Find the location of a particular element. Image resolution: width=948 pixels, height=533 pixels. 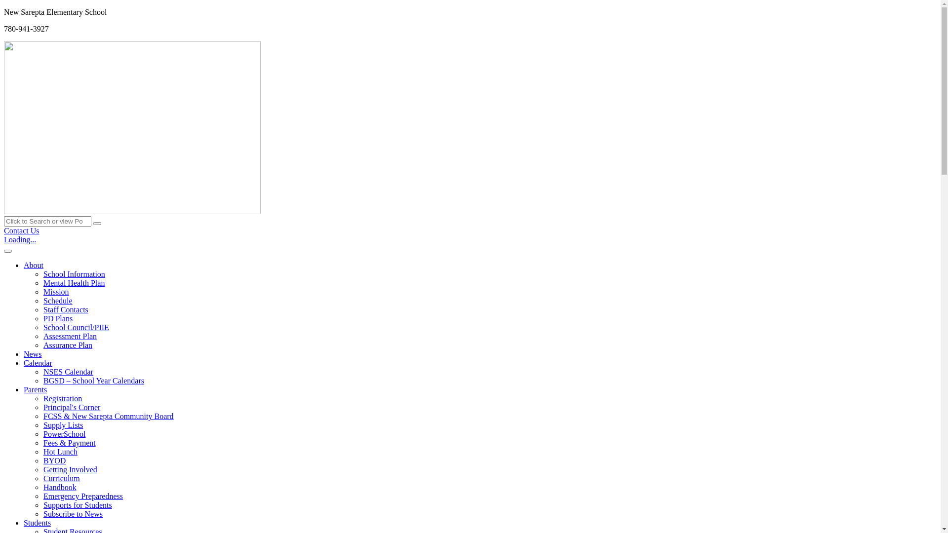

NSES Calendar is located at coordinates (68, 372).